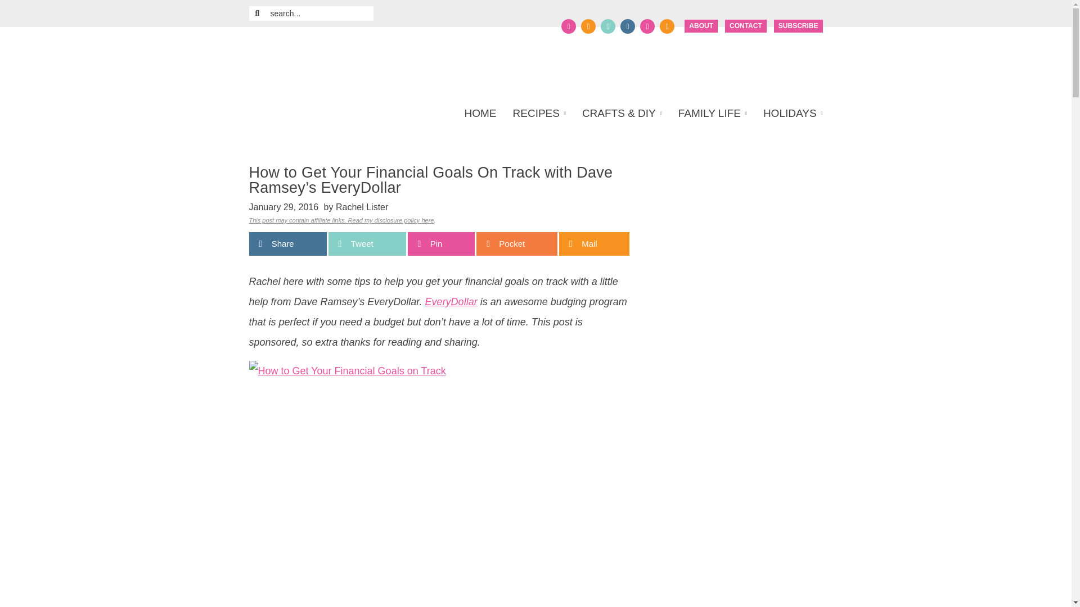 The height and width of the screenshot is (607, 1080). Describe the element at coordinates (484, 114) in the screenshot. I see `HOME` at that location.